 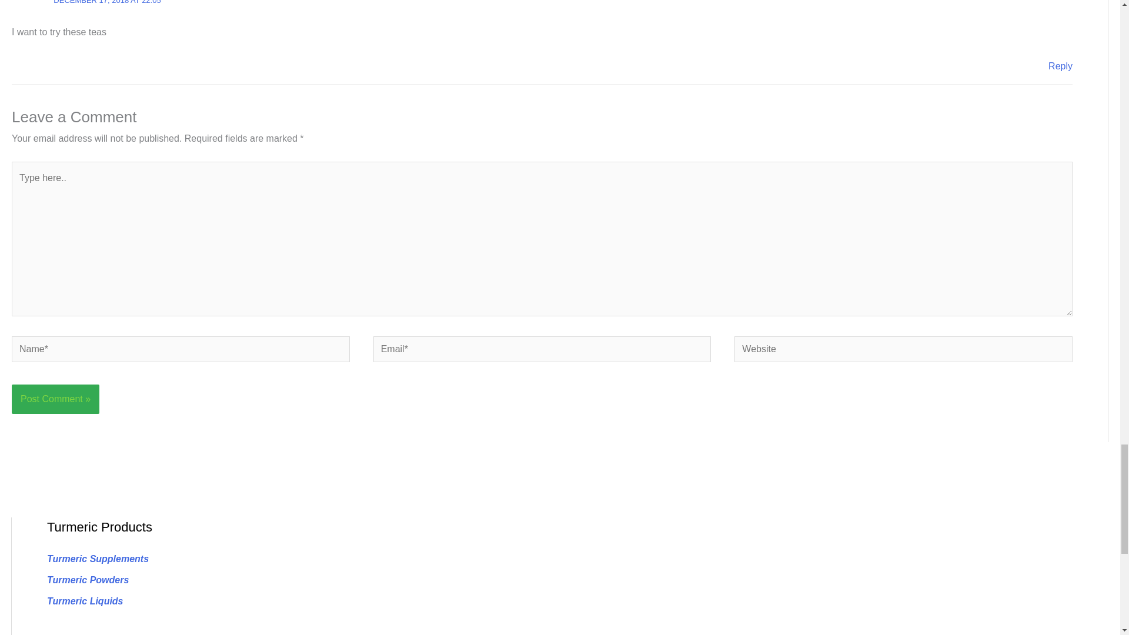 I want to click on Reply, so click(x=1061, y=66).